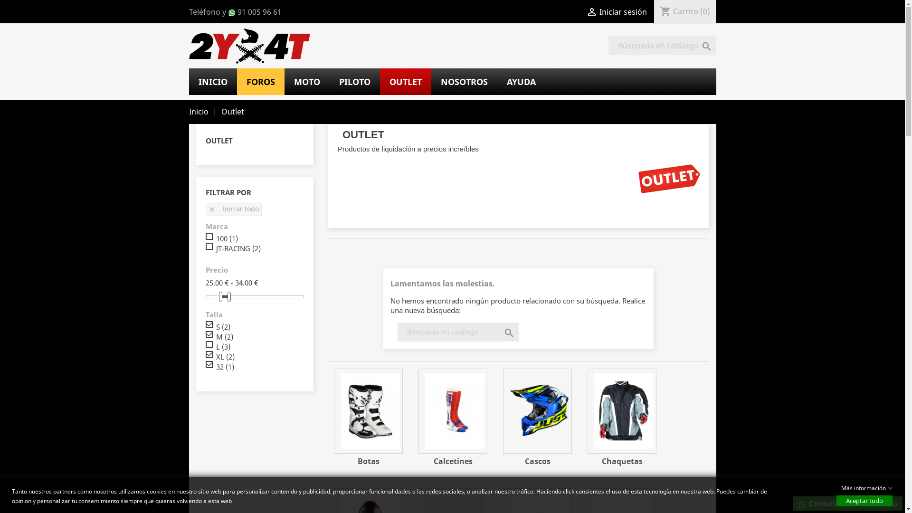  Describe the element at coordinates (233, 112) in the screenshot. I see `Outlet` at that location.